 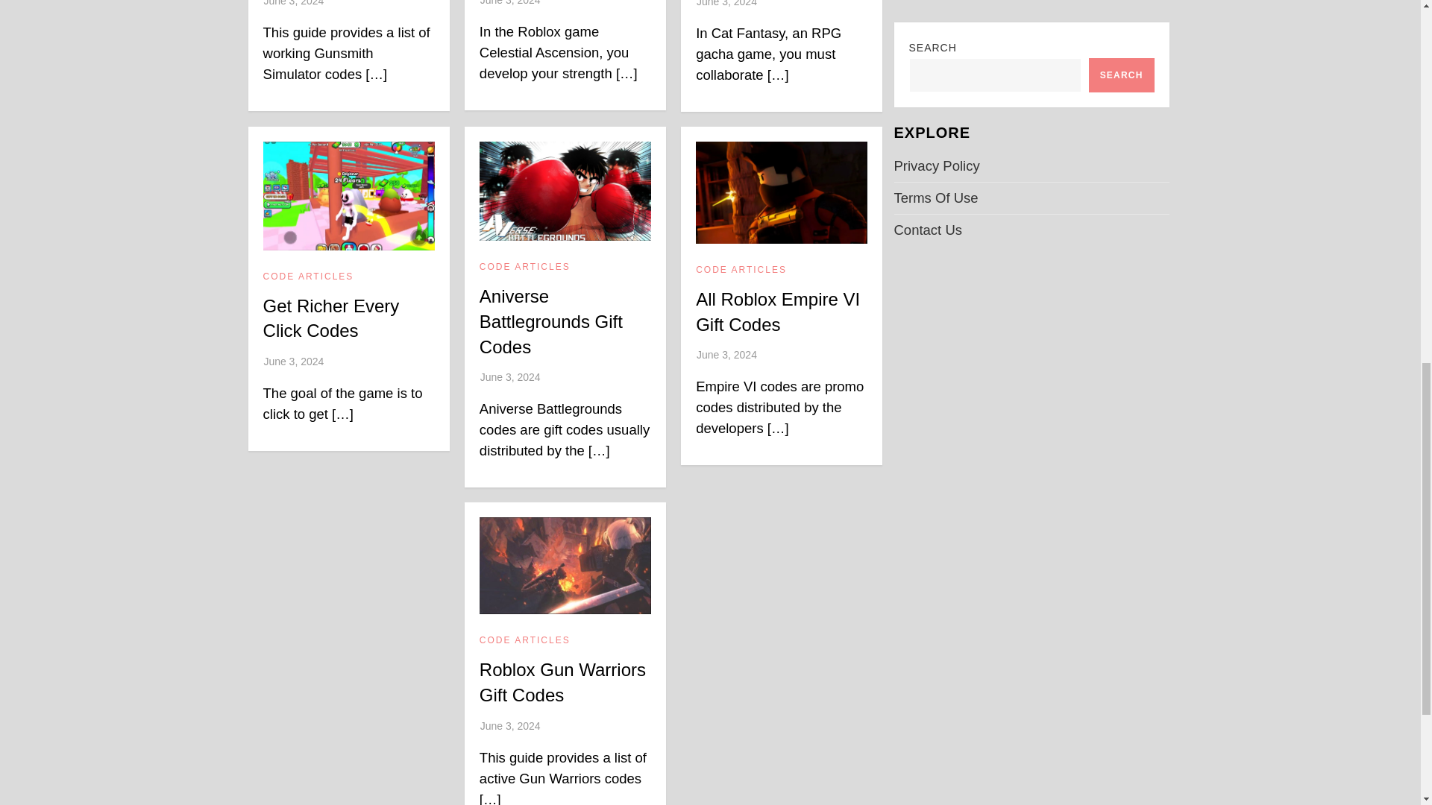 I want to click on Get Richer Every Click Codes, so click(x=331, y=318).